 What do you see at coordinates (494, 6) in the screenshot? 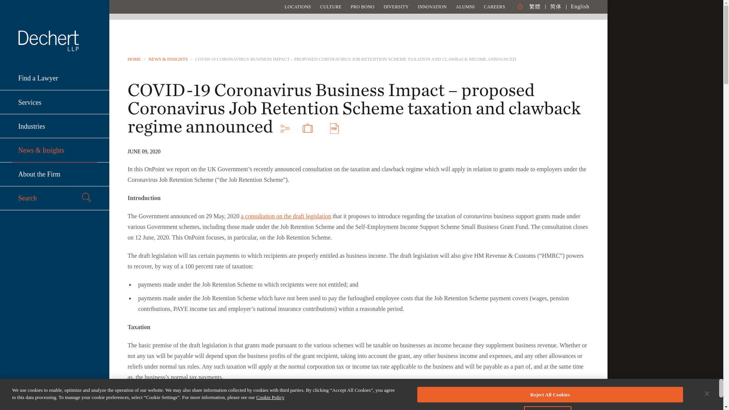
I see `CAREERS` at bounding box center [494, 6].